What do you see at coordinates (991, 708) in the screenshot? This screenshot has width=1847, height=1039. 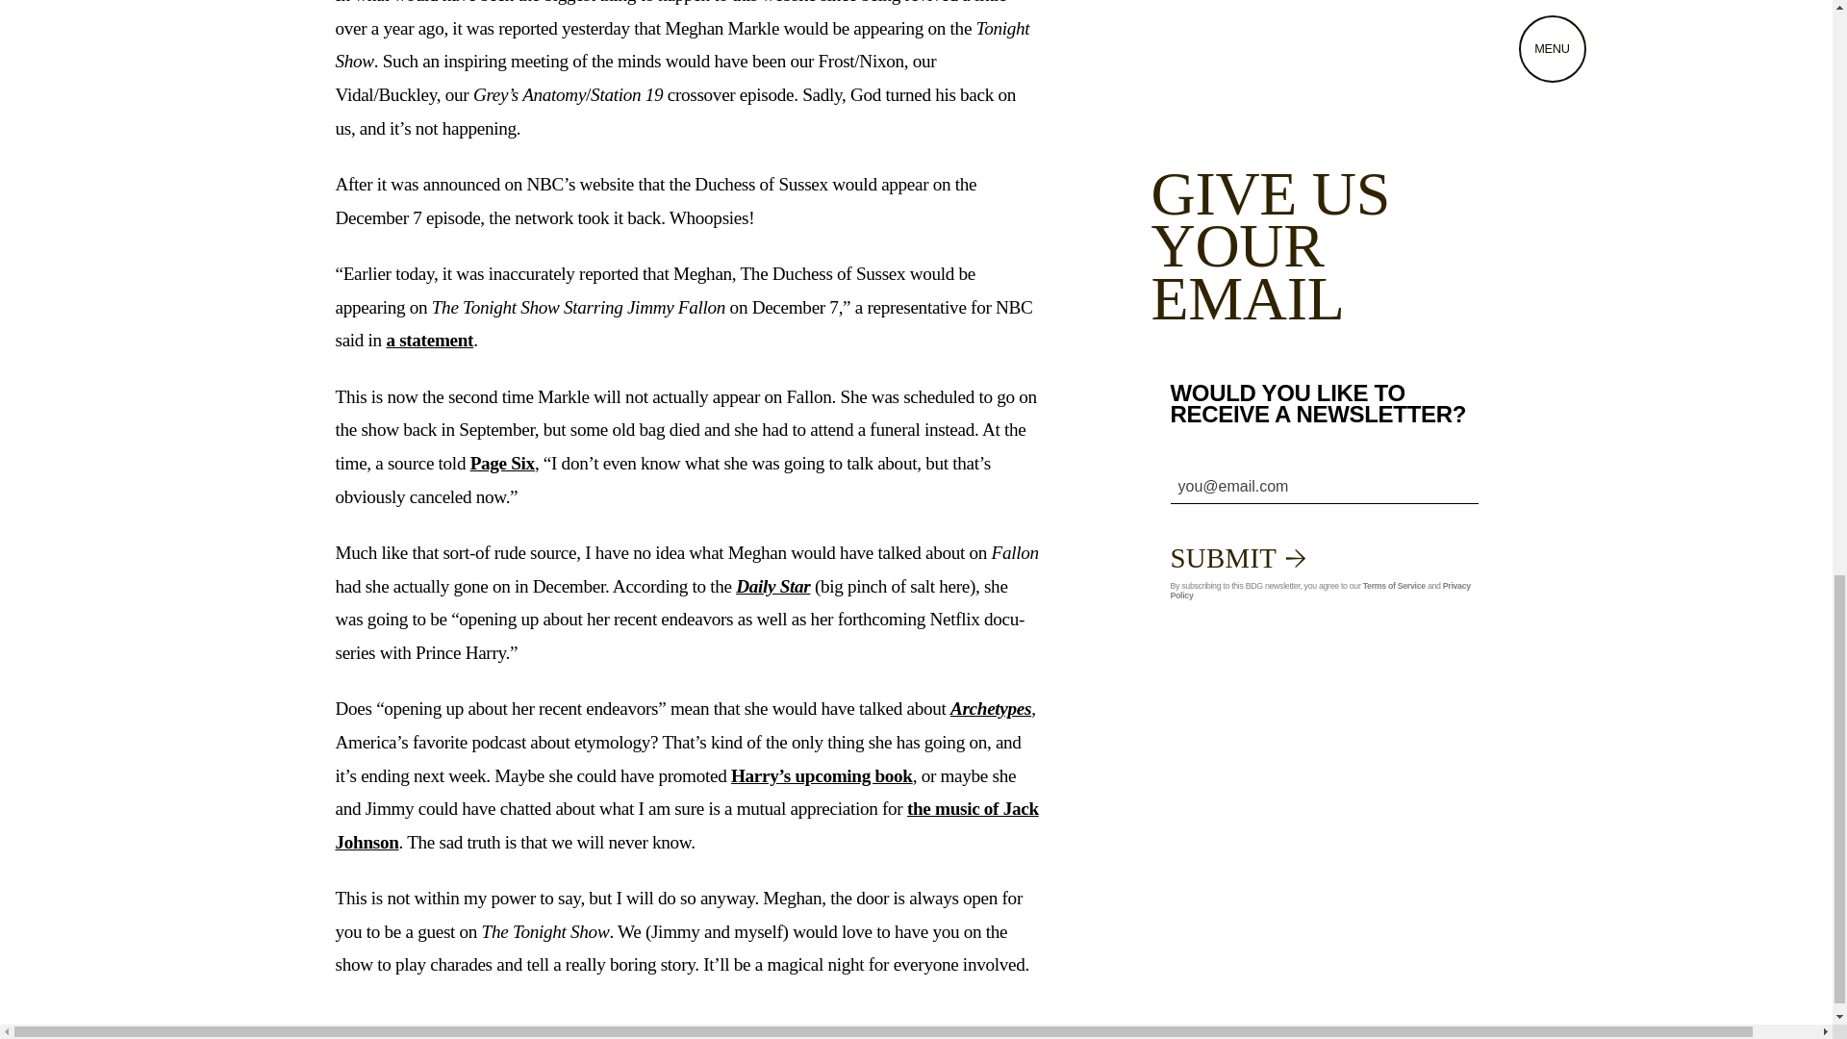 I see `Archetypes` at bounding box center [991, 708].